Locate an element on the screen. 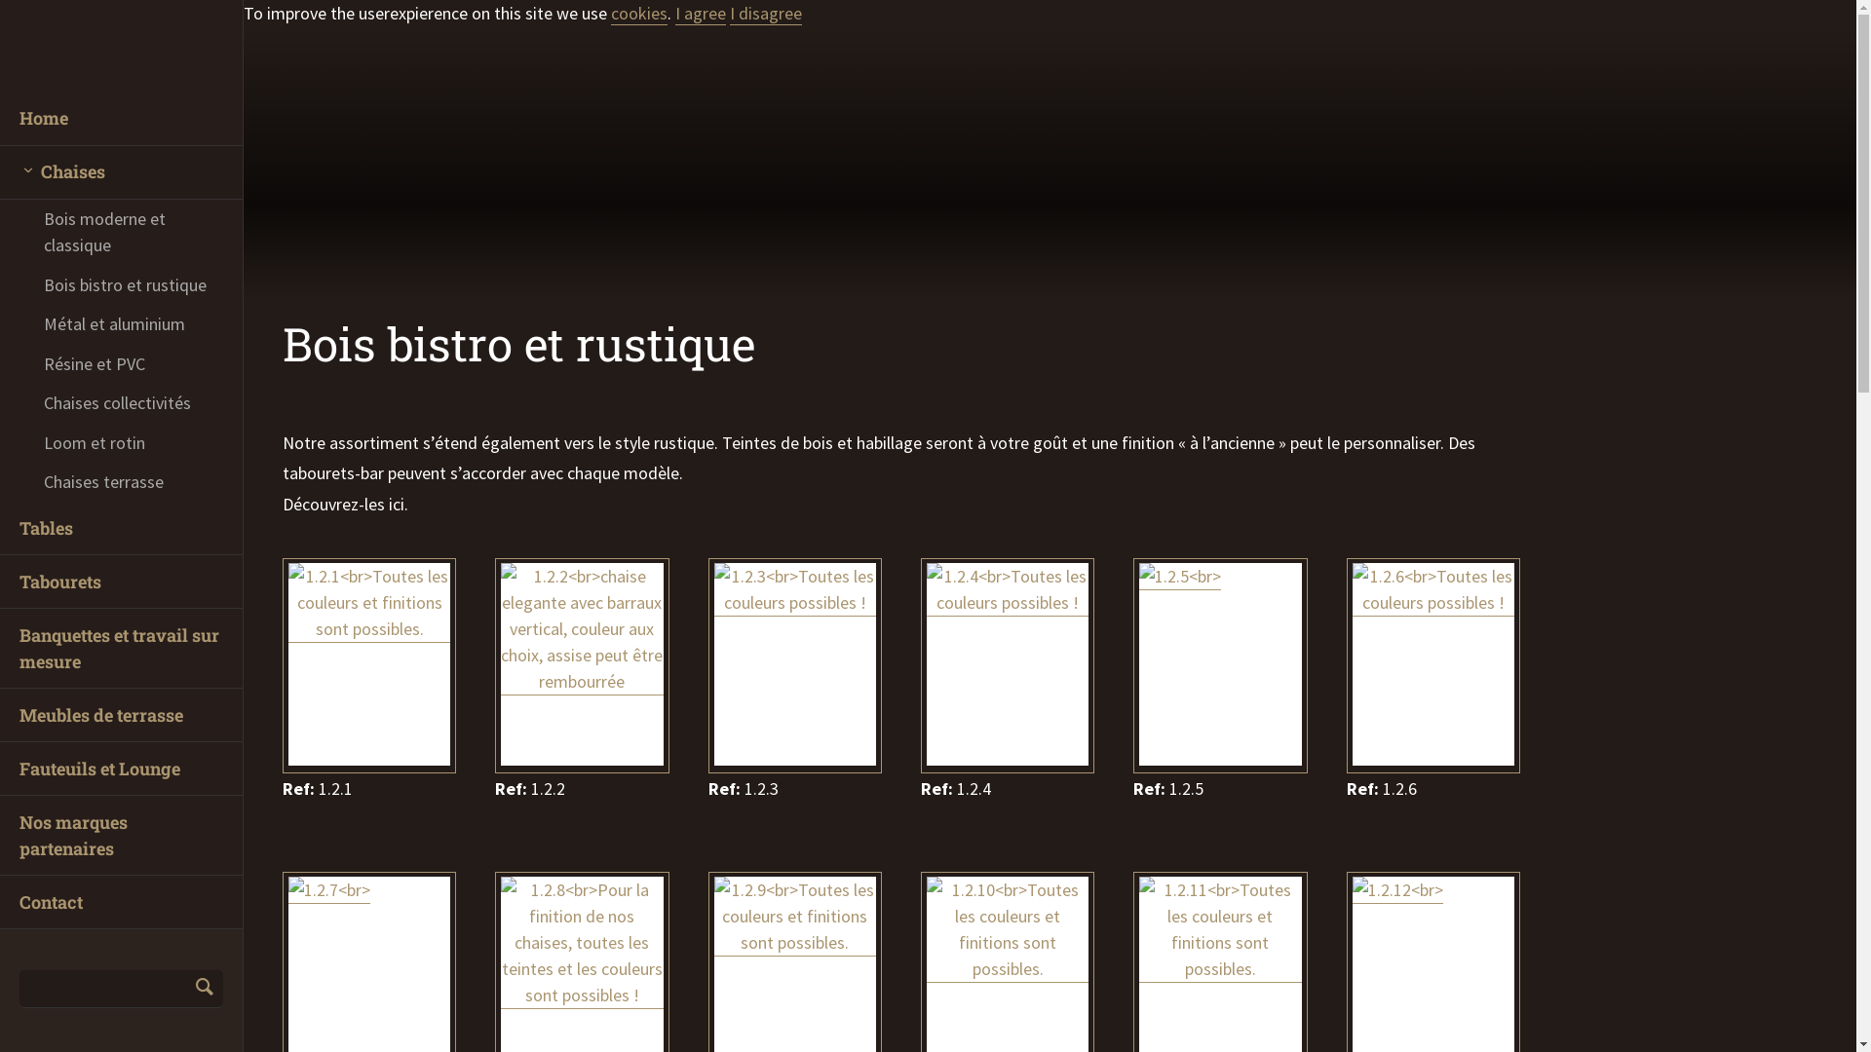 This screenshot has width=1871, height=1052. Bois moderne et classique is located at coordinates (121, 232).